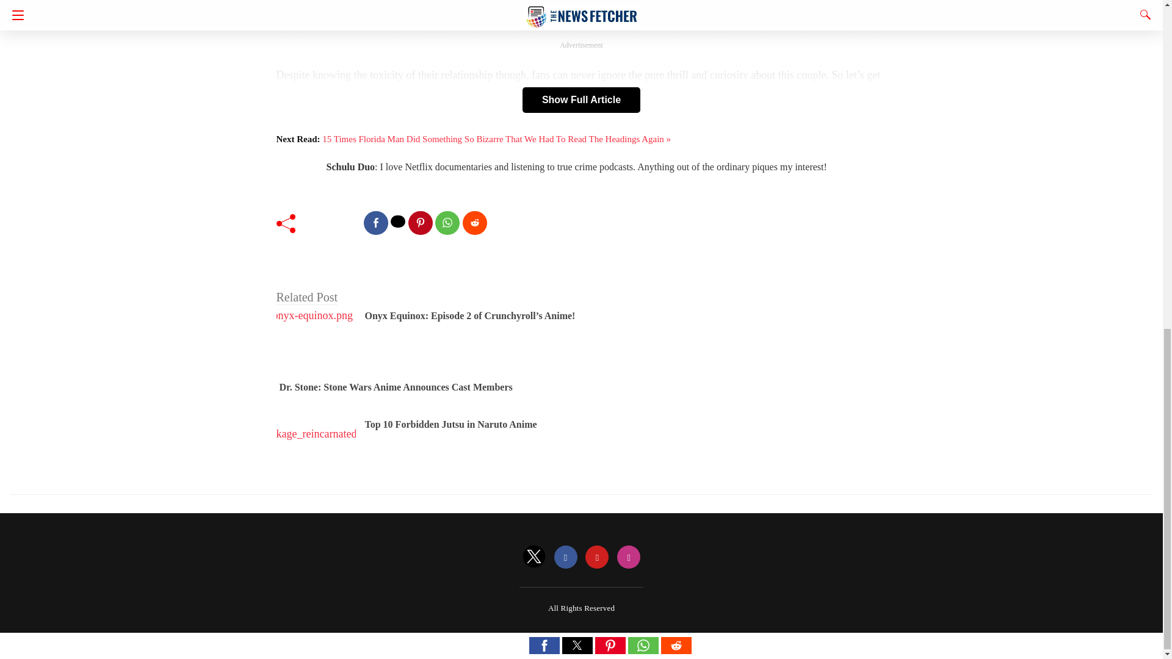 This screenshot has height=659, width=1172. What do you see at coordinates (396, 387) in the screenshot?
I see `Dr. Stone: Stone Wars Anime Announces Cast Members` at bounding box center [396, 387].